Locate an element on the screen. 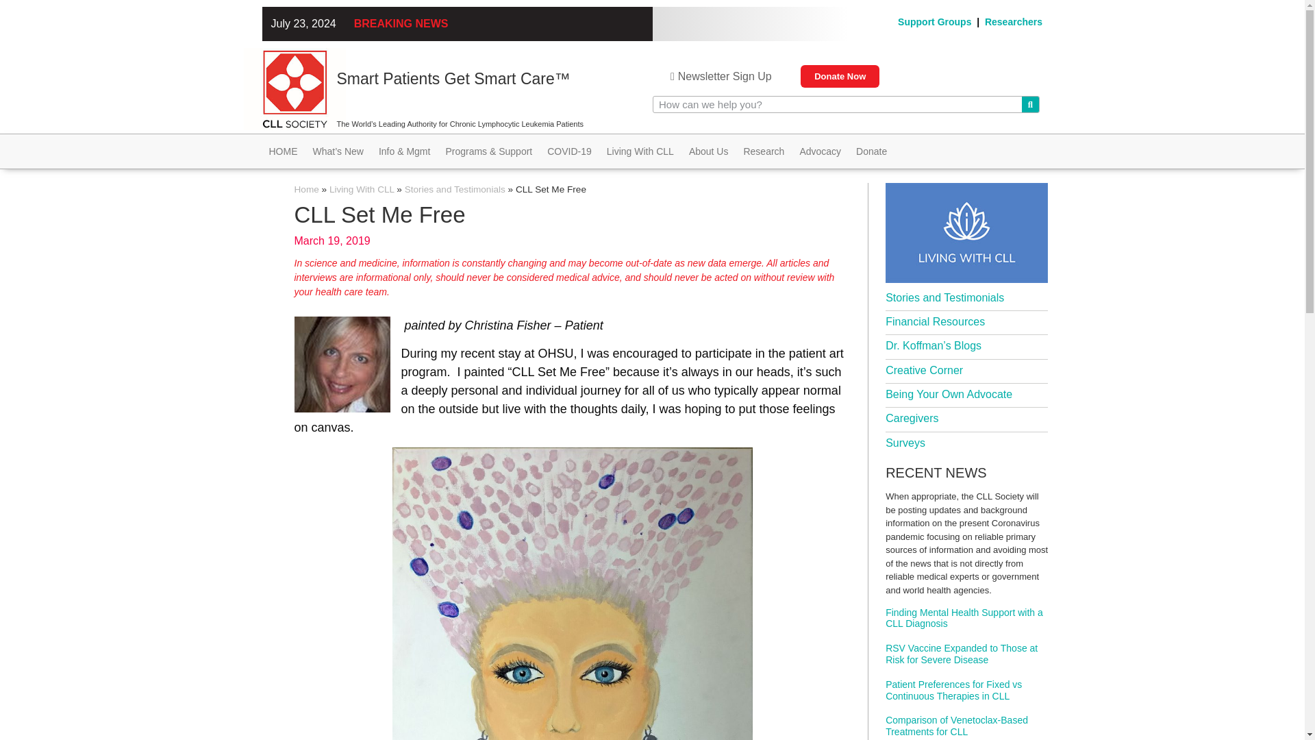  Newsletter Sign Up is located at coordinates (721, 76).